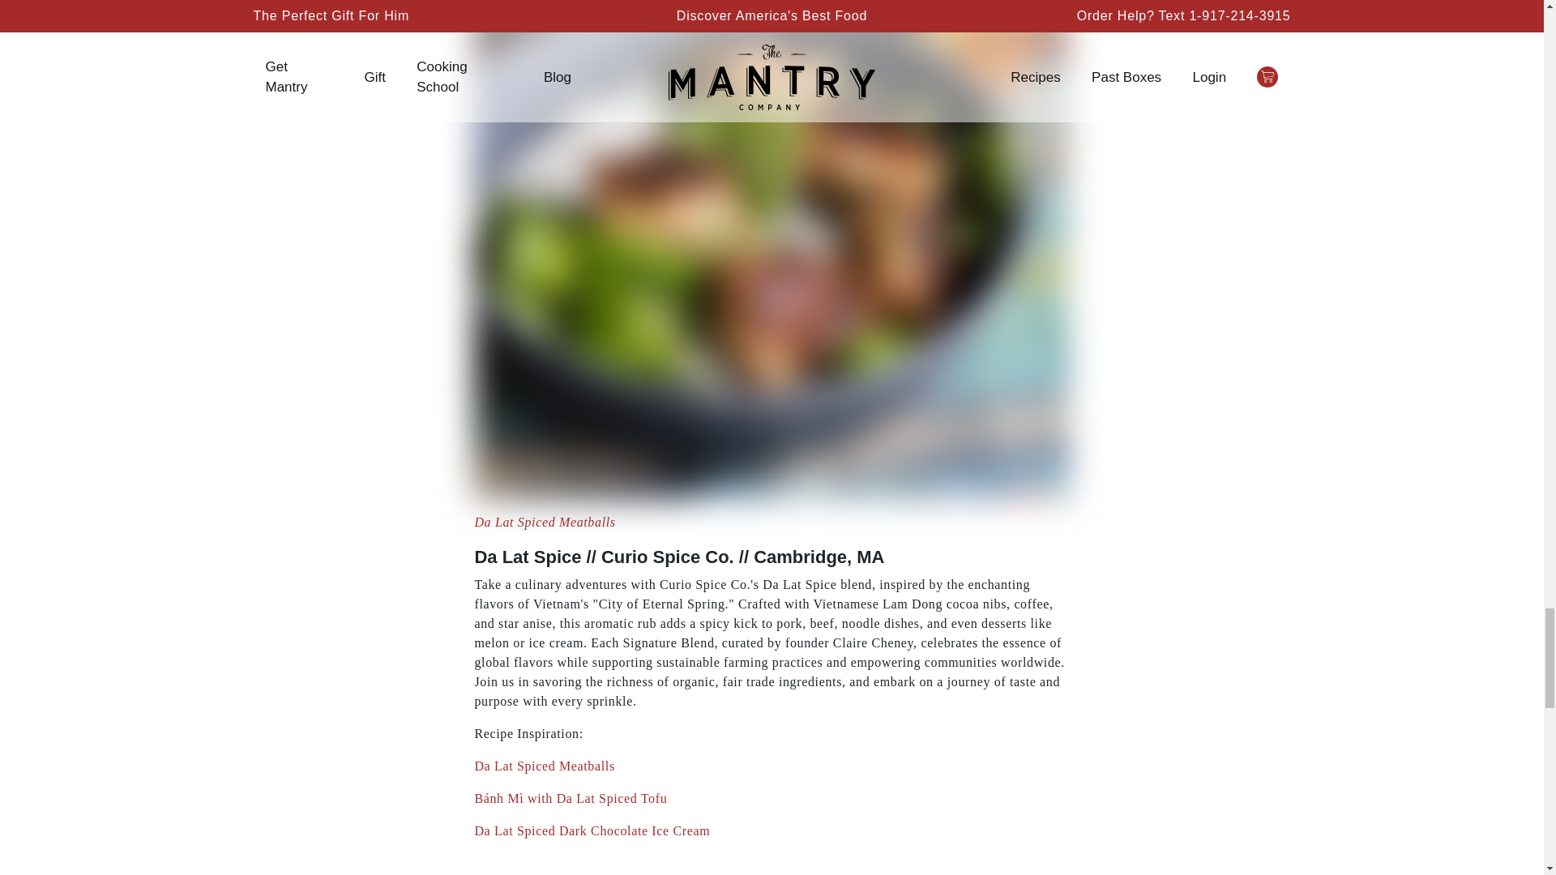  What do you see at coordinates (545, 522) in the screenshot?
I see `Da Lat Spiced Meatballs` at bounding box center [545, 522].